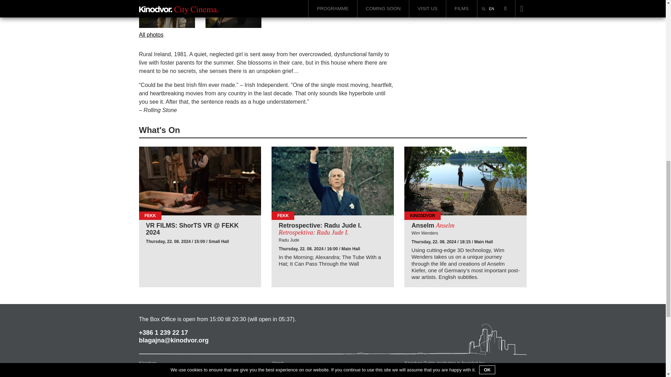 The height and width of the screenshot is (377, 671). What do you see at coordinates (466, 181) in the screenshot?
I see `Anselm` at bounding box center [466, 181].